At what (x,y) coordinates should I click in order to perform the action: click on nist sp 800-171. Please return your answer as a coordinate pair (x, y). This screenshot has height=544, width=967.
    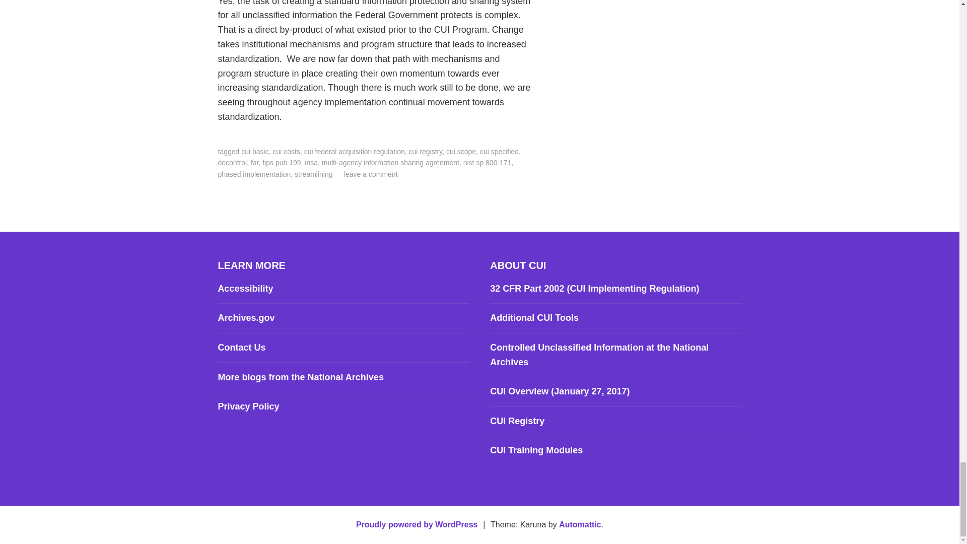
    Looking at the image, I should click on (487, 162).